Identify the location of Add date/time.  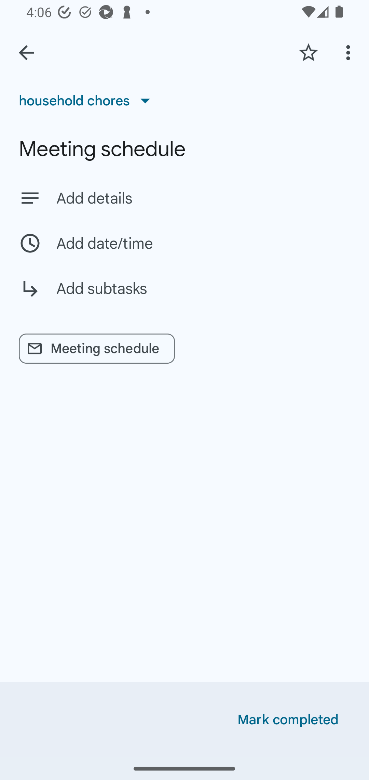
(184, 243).